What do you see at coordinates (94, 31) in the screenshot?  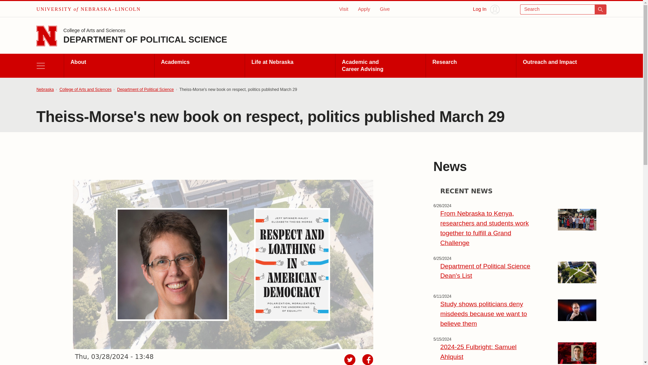 I see `College of Arts and Sciences` at bounding box center [94, 31].